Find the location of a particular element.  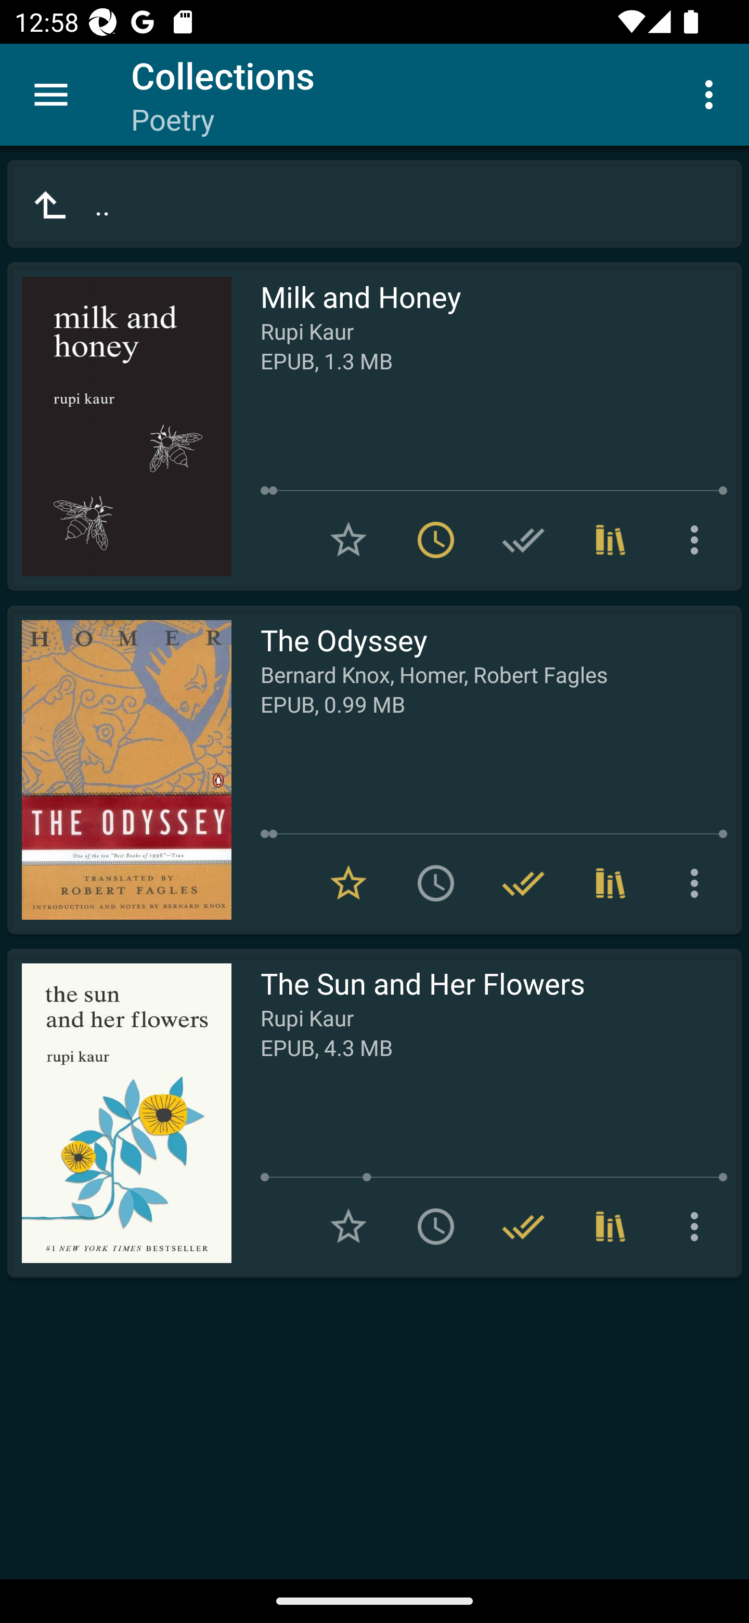

Read Milk and Honey is located at coordinates (119, 427).